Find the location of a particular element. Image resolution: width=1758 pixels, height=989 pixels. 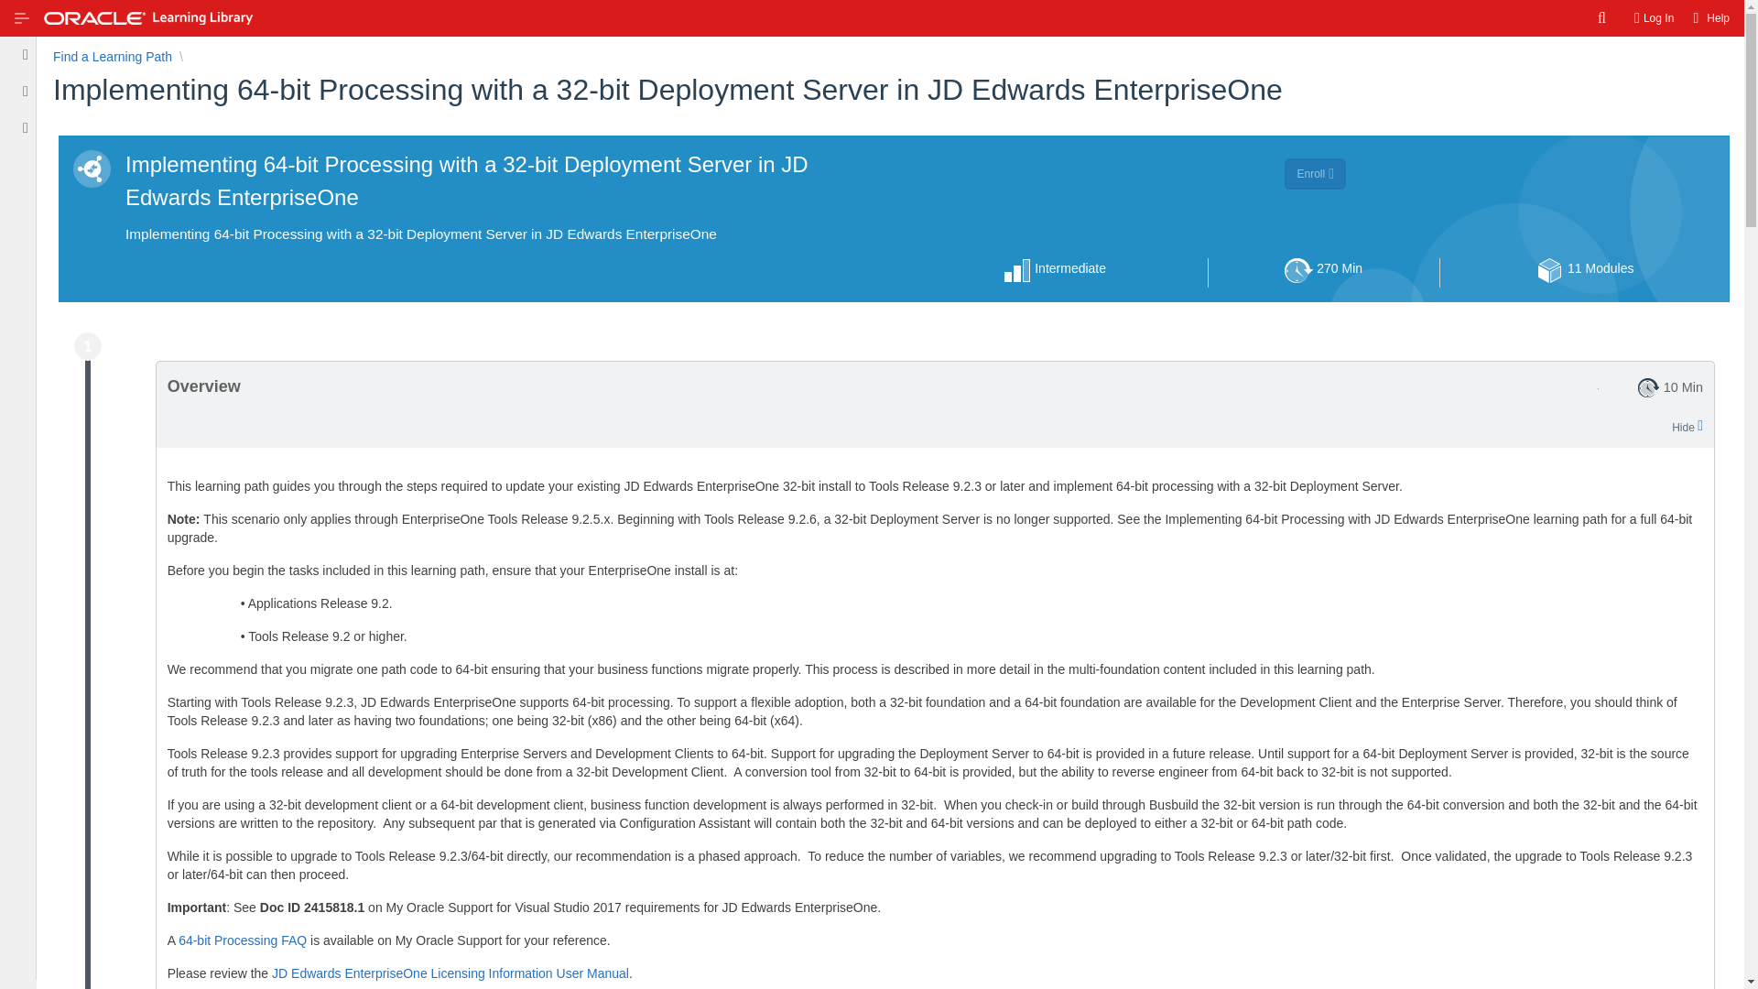

Log In is located at coordinates (449, 973).